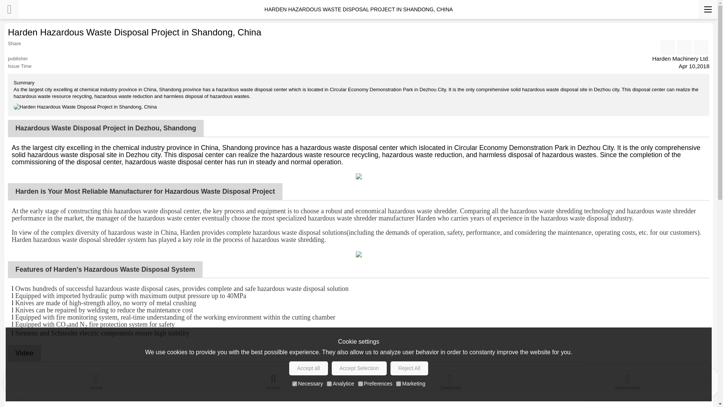 This screenshot has height=407, width=723. Describe the element at coordinates (273, 380) in the screenshot. I see `search` at that location.